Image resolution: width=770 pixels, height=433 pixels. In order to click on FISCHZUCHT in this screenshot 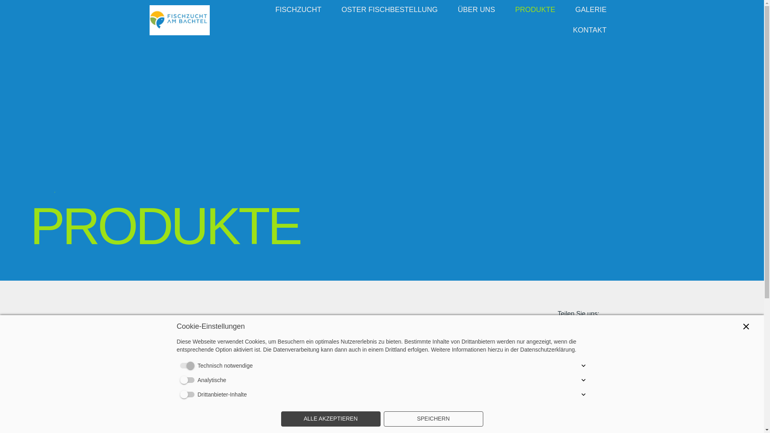, I will do `click(298, 10)`.